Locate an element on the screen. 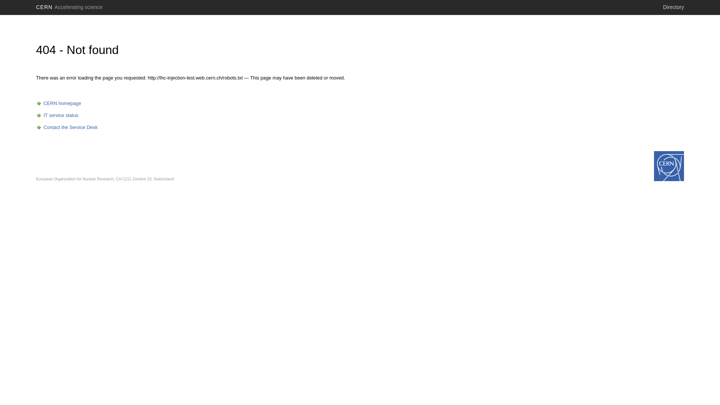 Image resolution: width=720 pixels, height=405 pixels. Contact the Service Desk is located at coordinates (67, 127).